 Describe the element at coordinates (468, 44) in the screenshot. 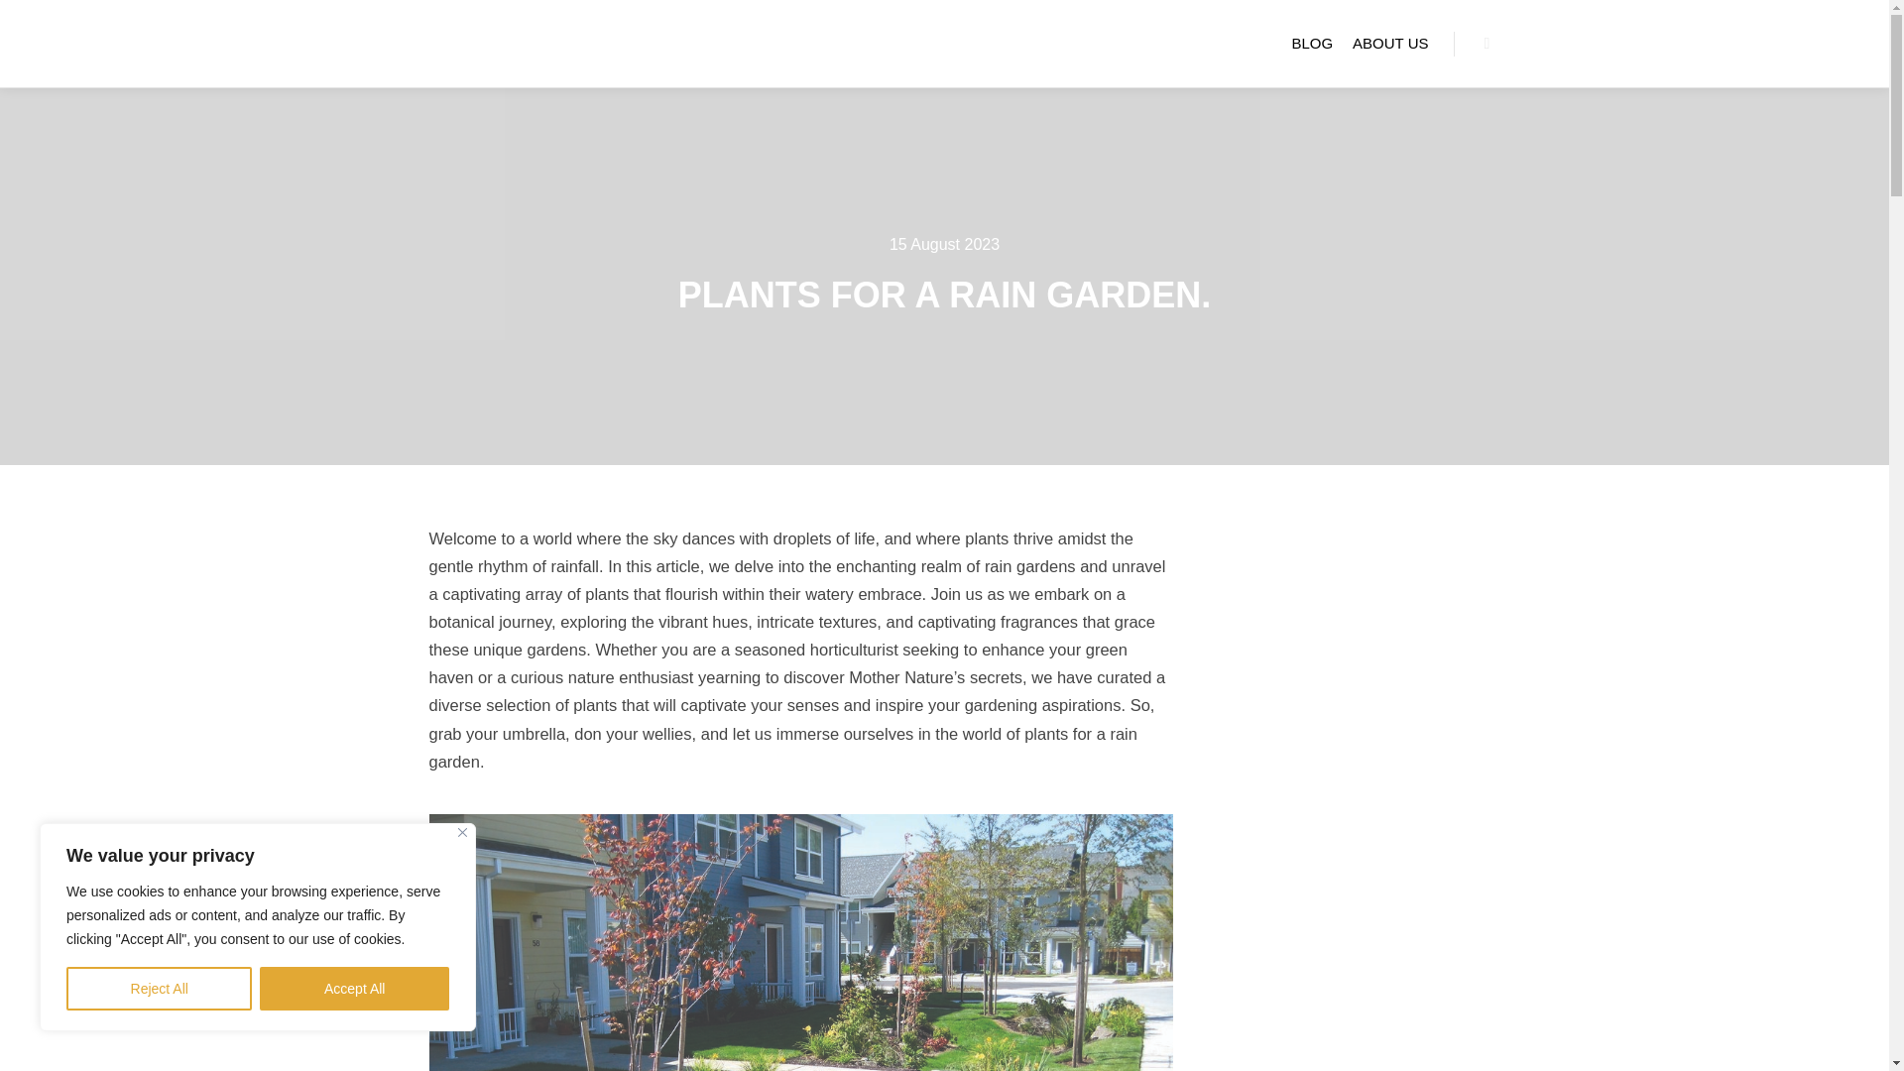

I see `HELP FOR YOU` at that location.